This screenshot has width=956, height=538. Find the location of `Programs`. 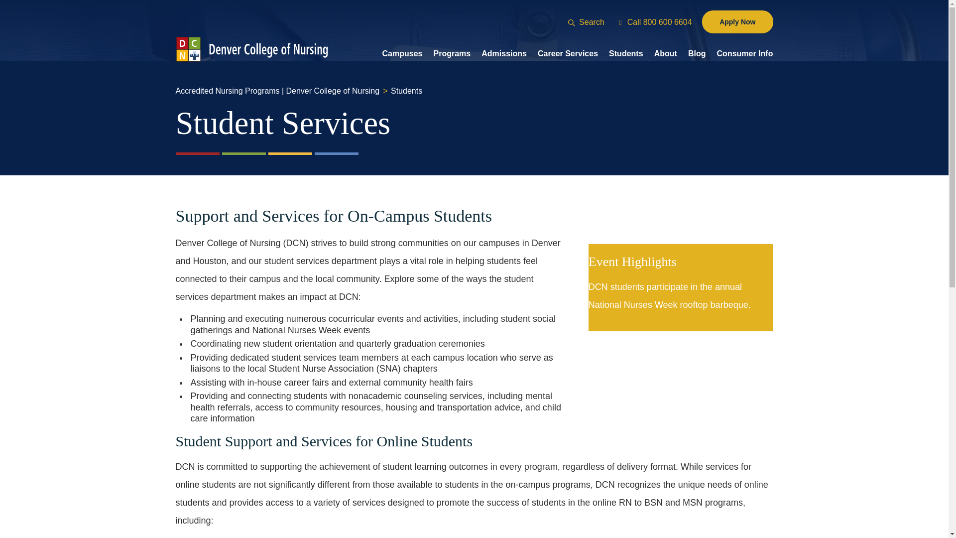

Programs is located at coordinates (451, 54).